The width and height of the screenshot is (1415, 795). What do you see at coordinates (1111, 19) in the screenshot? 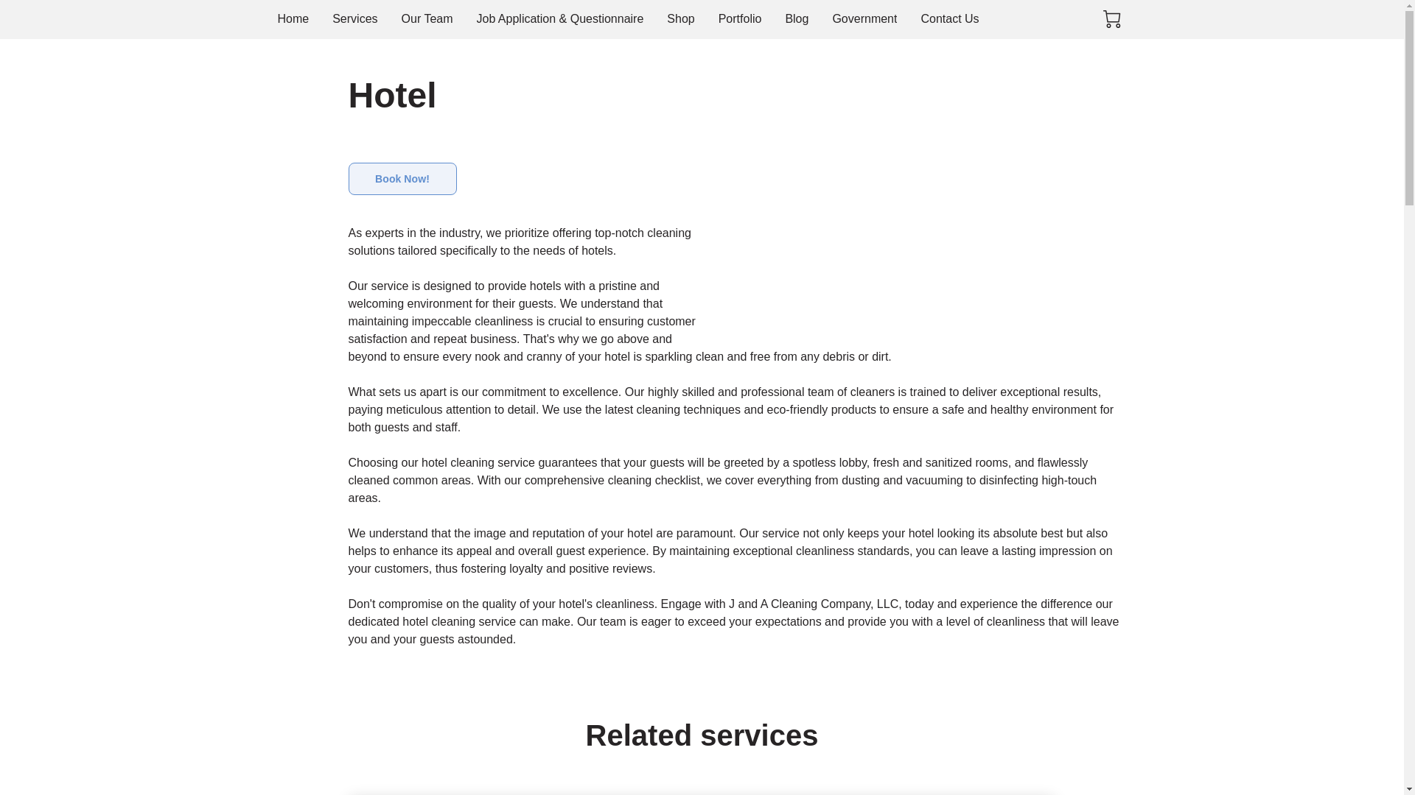
I see `0` at bounding box center [1111, 19].